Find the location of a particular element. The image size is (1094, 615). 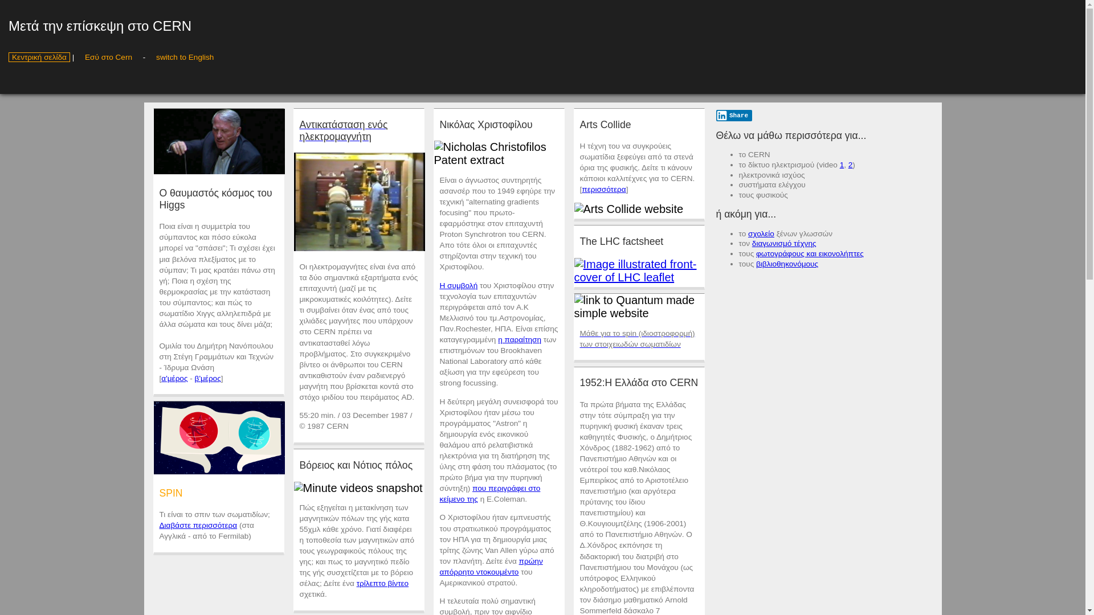

link to Quantum made simple website is located at coordinates (639, 307).